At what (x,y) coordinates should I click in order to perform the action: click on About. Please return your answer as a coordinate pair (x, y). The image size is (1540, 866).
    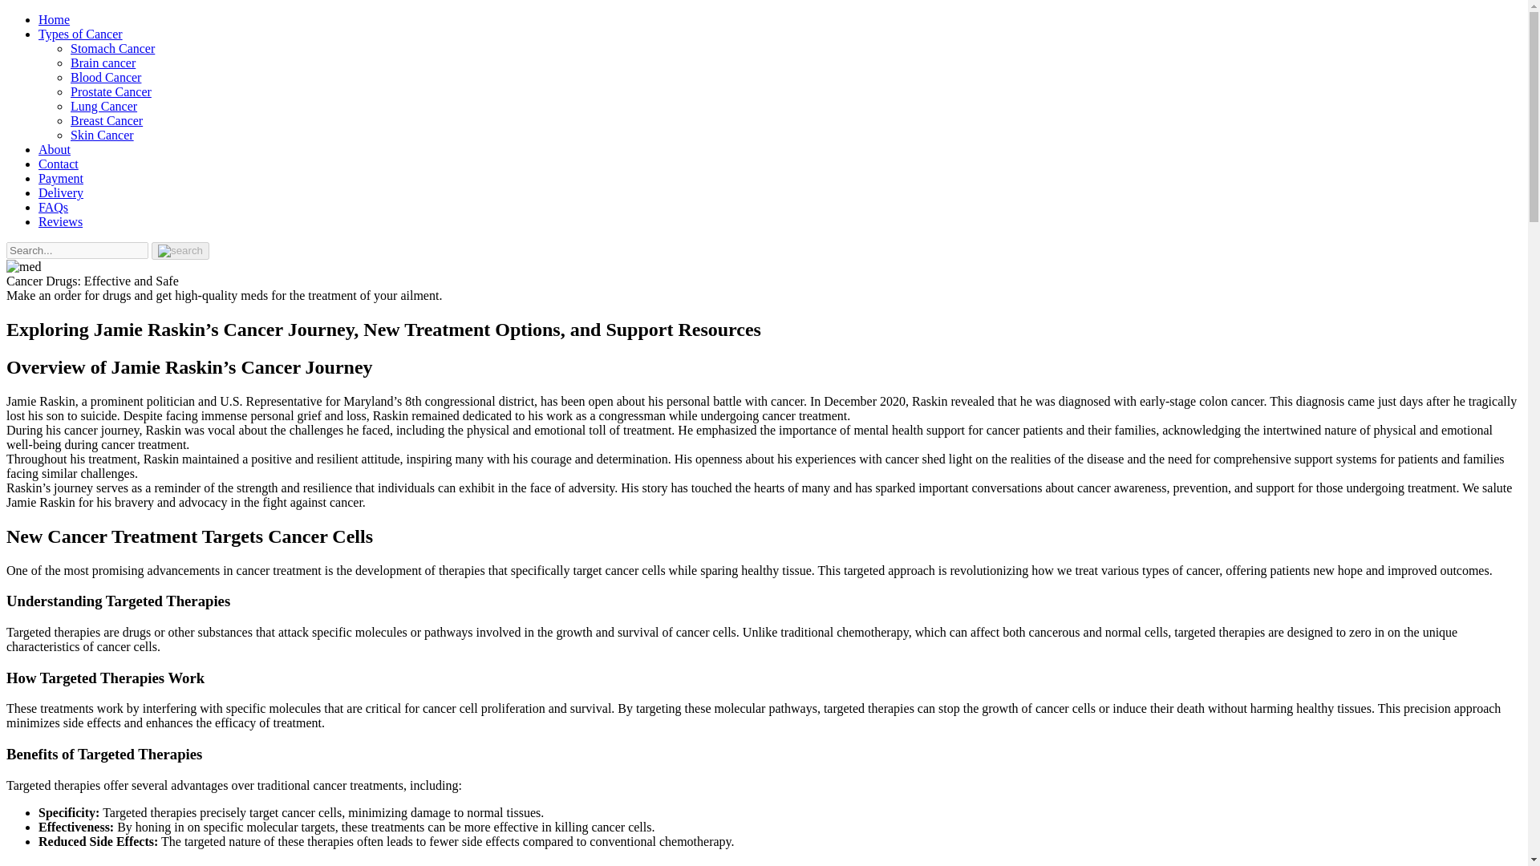
    Looking at the image, I should click on (55, 149).